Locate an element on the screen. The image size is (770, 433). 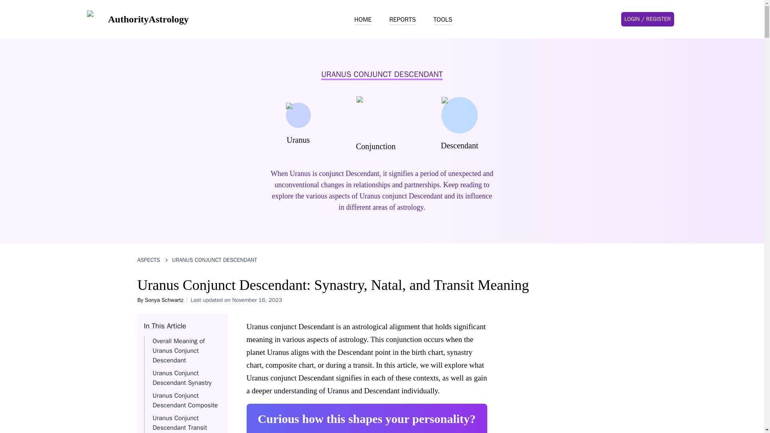
Uranus Conjunct Descendant Transit is located at coordinates (180, 423).